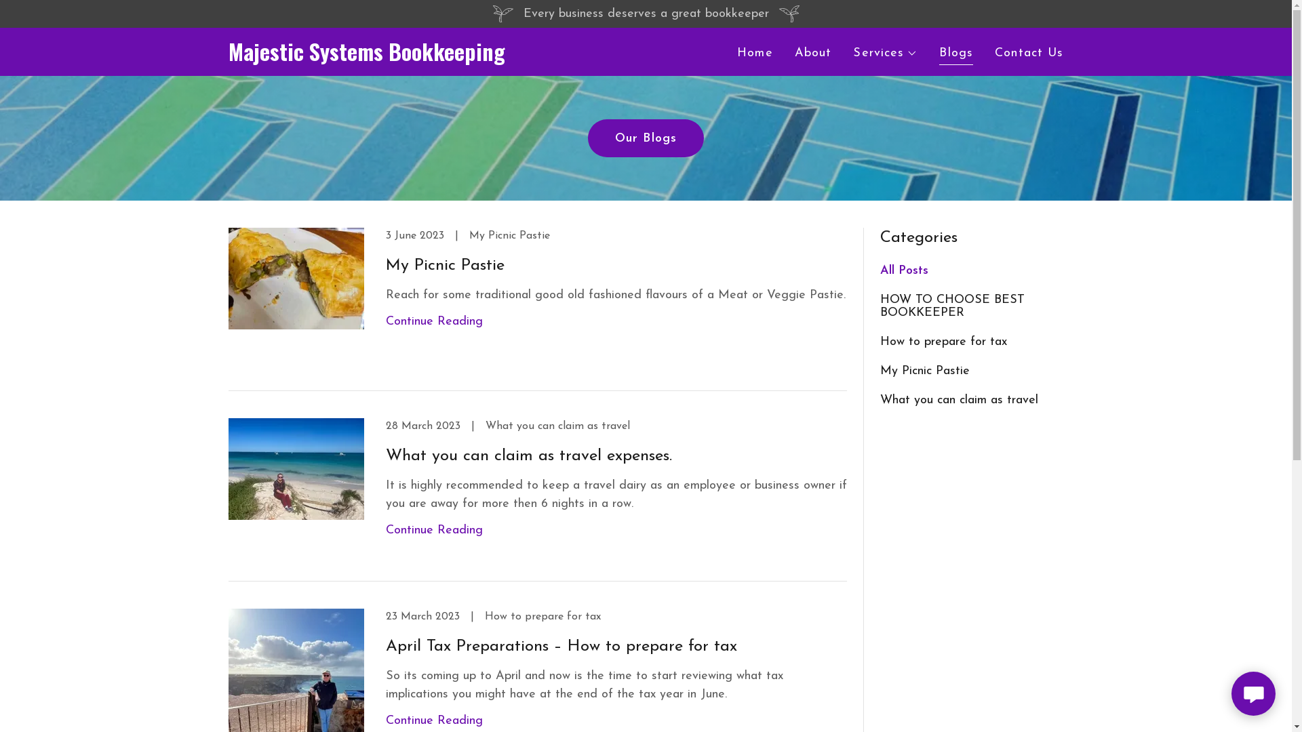  What do you see at coordinates (972, 271) in the screenshot?
I see `All Posts` at bounding box center [972, 271].